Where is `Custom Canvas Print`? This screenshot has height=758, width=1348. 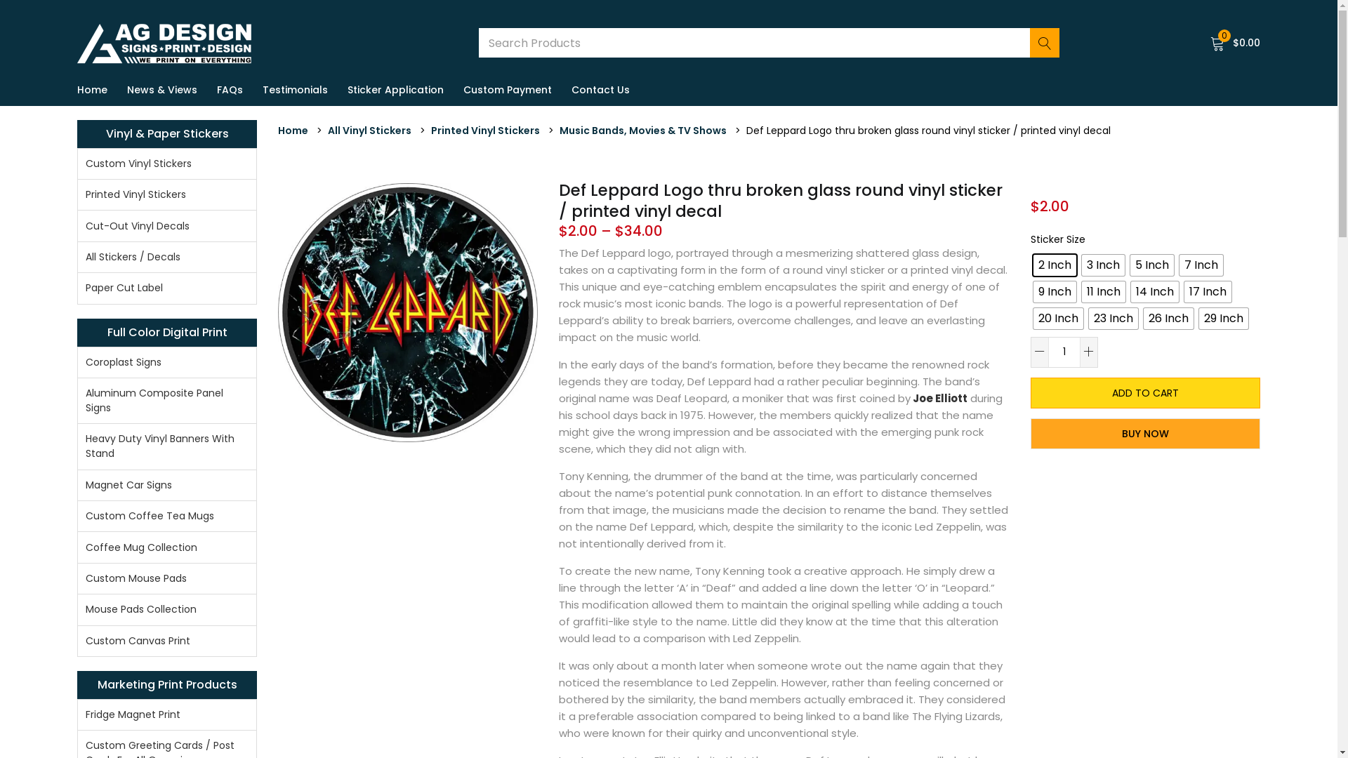
Custom Canvas Print is located at coordinates (167, 641).